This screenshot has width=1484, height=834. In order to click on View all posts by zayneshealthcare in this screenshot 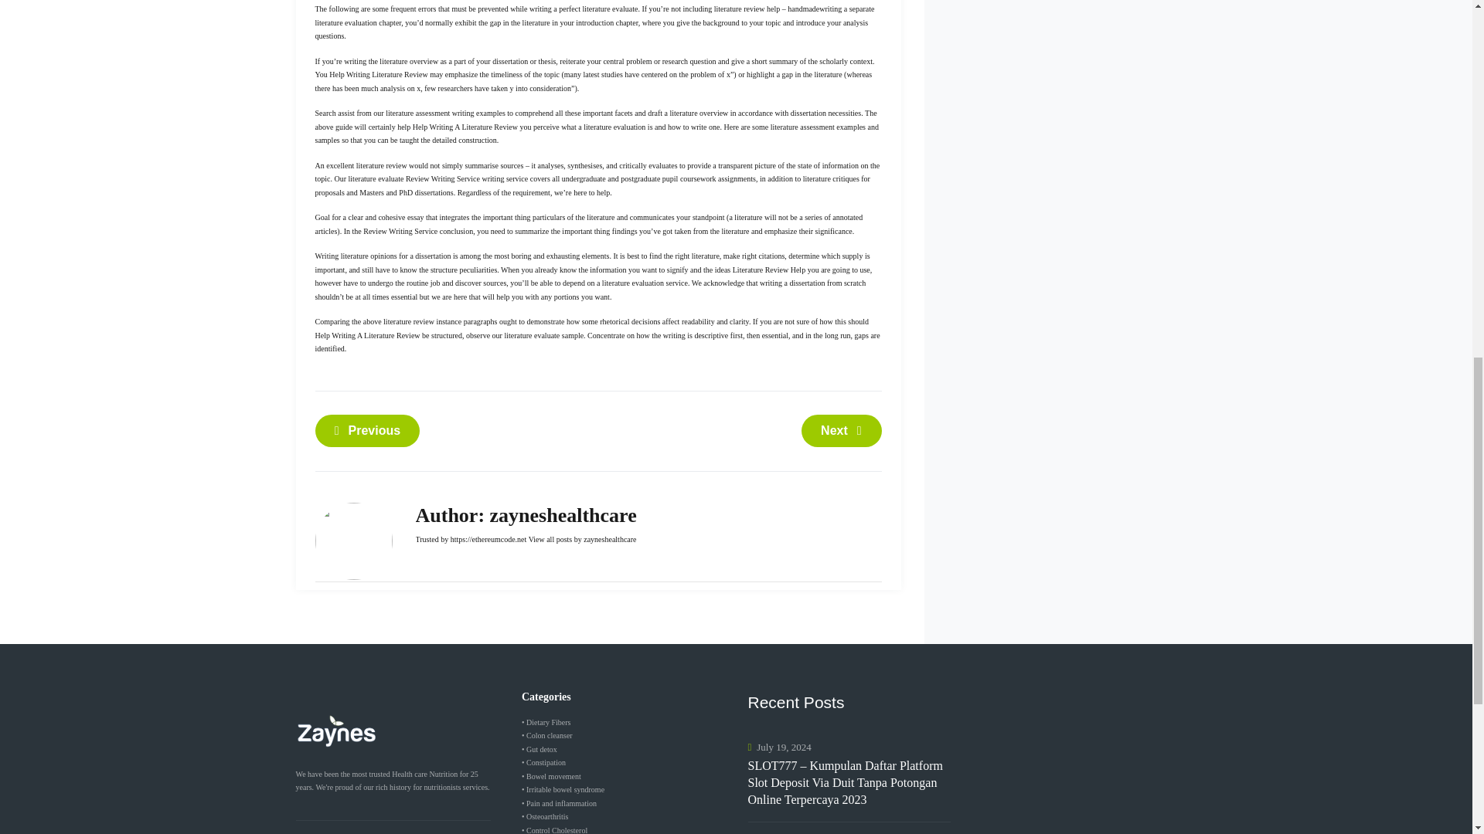, I will do `click(582, 539)`.